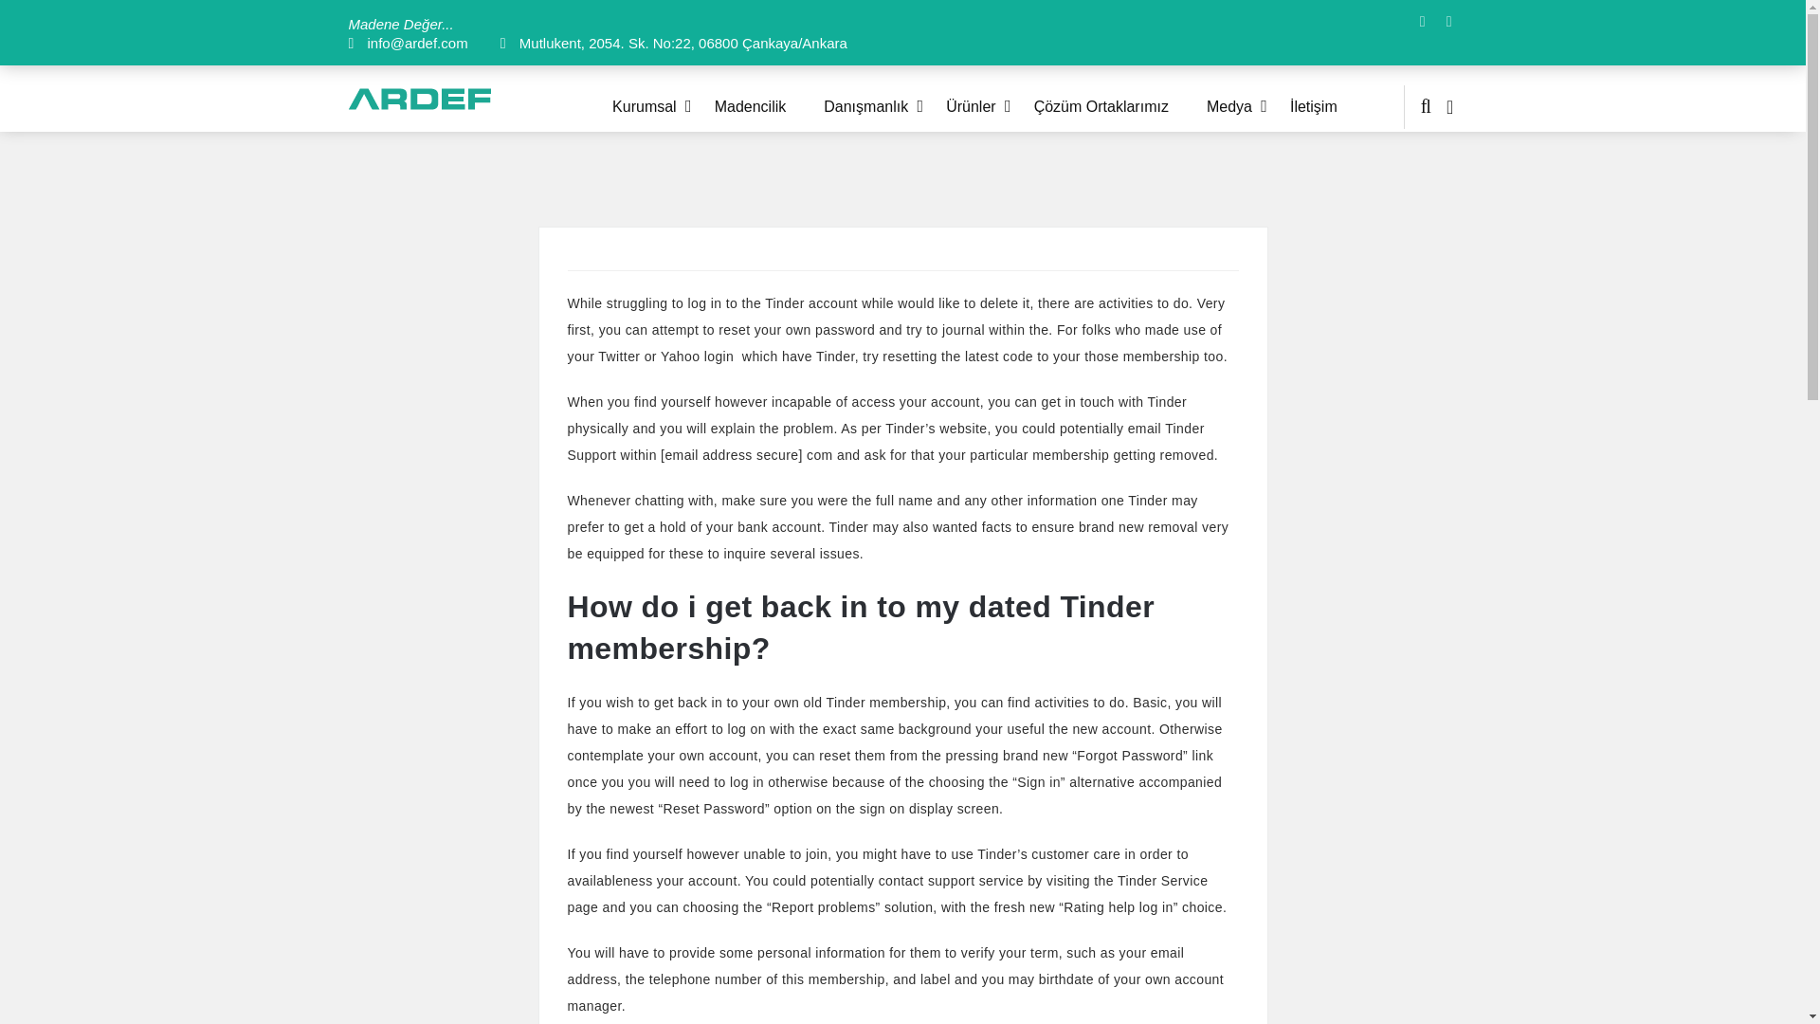 This screenshot has width=1820, height=1024. What do you see at coordinates (1247, 106) in the screenshot?
I see `Medya` at bounding box center [1247, 106].